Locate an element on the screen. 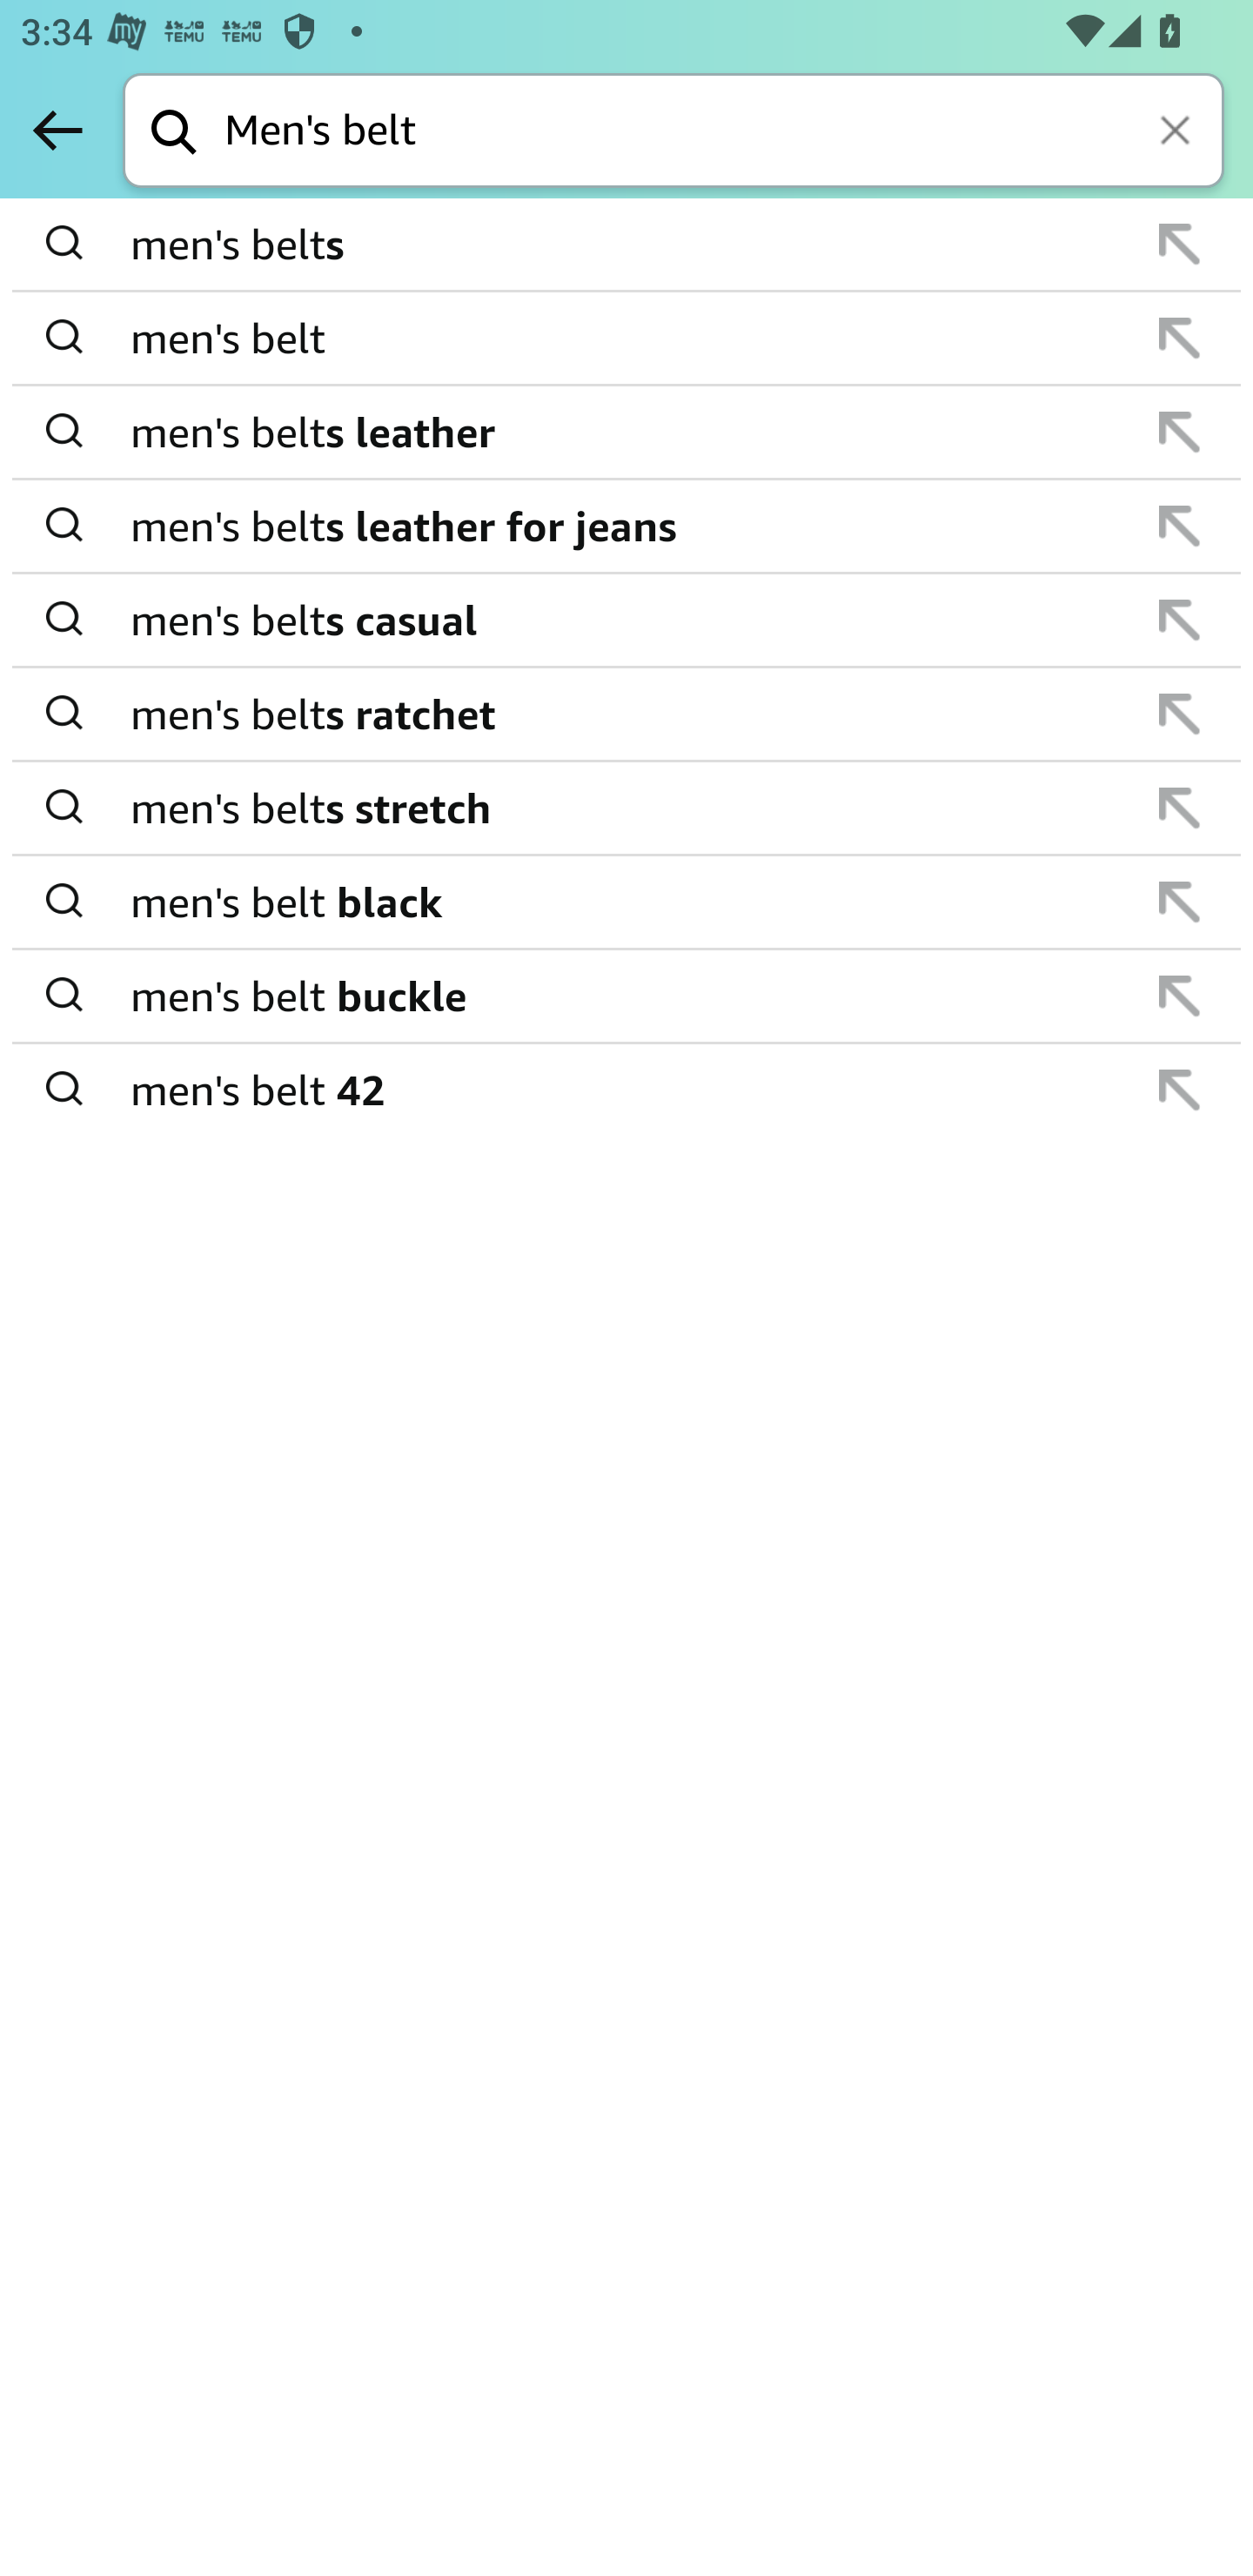 This screenshot has height=2576, width=1253. append suggestion is located at coordinates (1180, 714).